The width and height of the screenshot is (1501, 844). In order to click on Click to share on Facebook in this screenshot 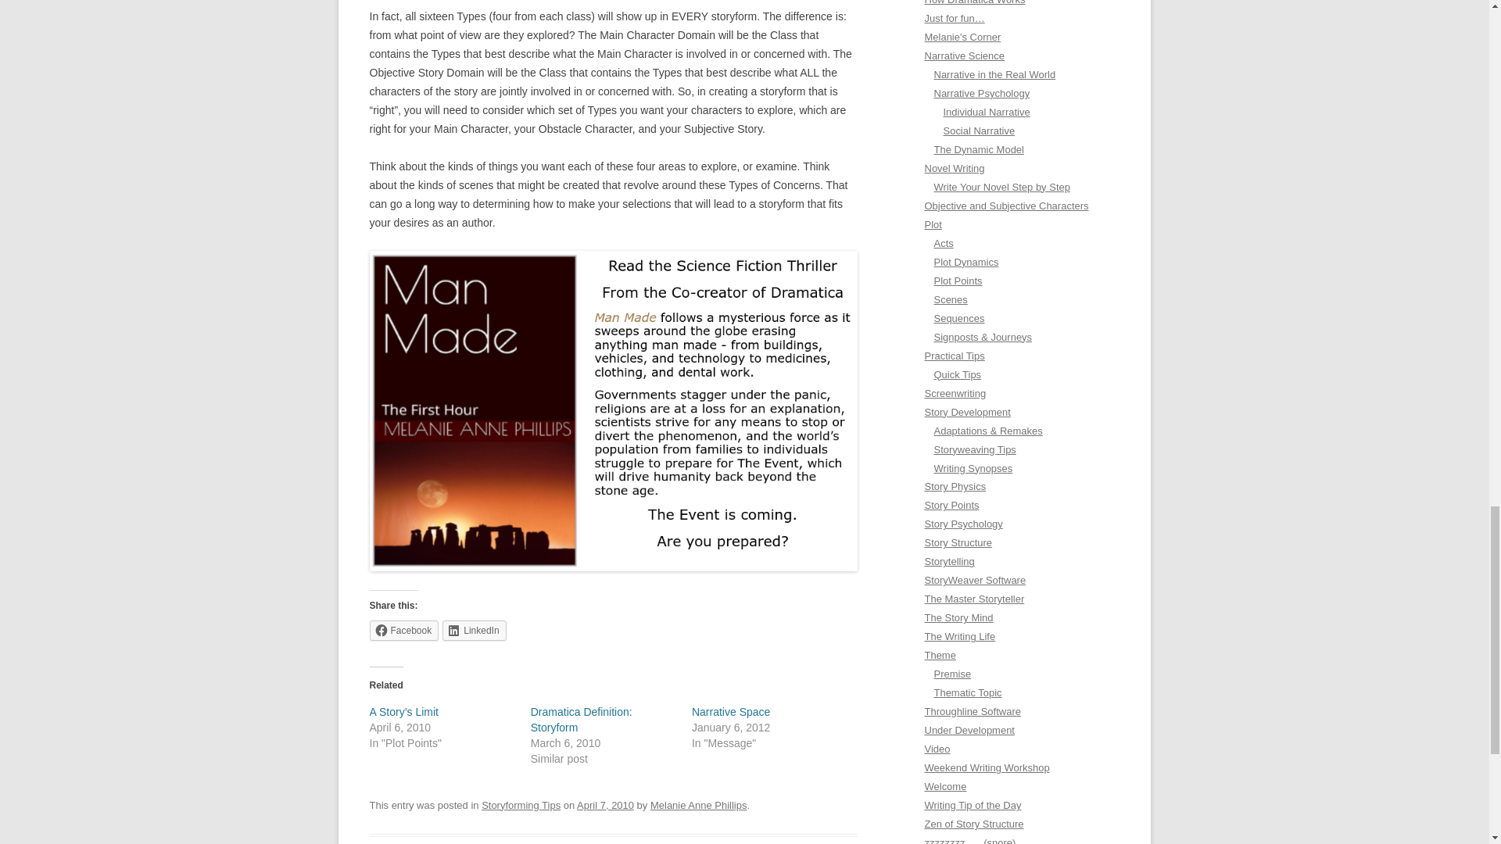, I will do `click(403, 630)`.